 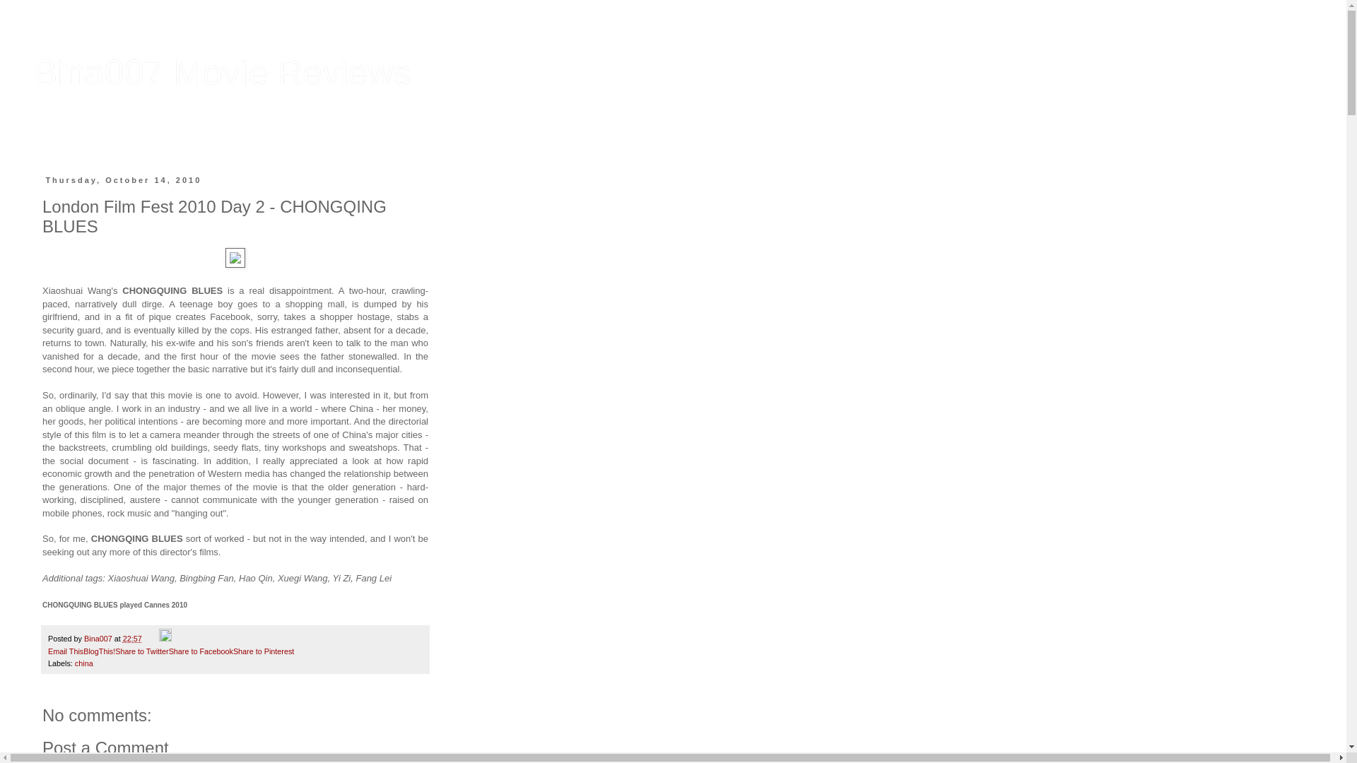 What do you see at coordinates (141, 651) in the screenshot?
I see `Share to Twitter` at bounding box center [141, 651].